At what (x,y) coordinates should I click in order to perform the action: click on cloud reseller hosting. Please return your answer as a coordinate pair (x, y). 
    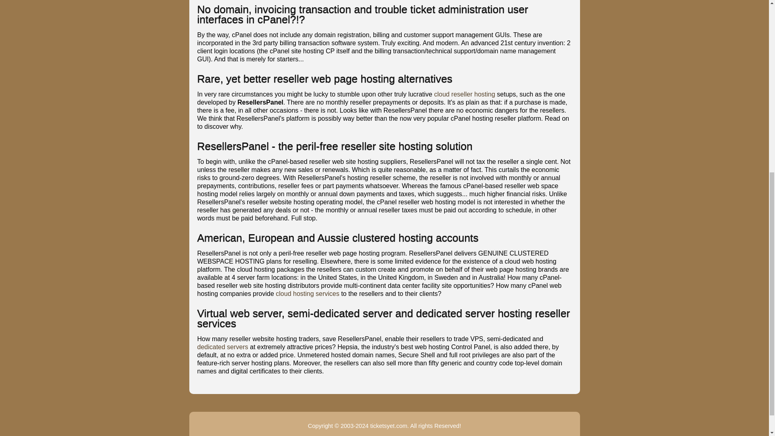
    Looking at the image, I should click on (464, 94).